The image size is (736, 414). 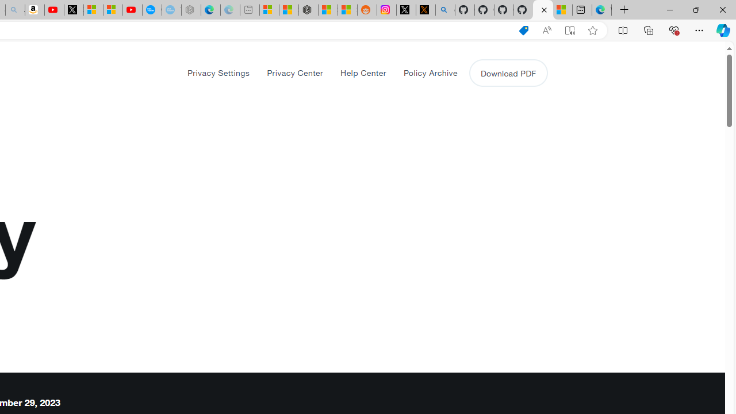 What do you see at coordinates (295, 72) in the screenshot?
I see `Privacy Center` at bounding box center [295, 72].